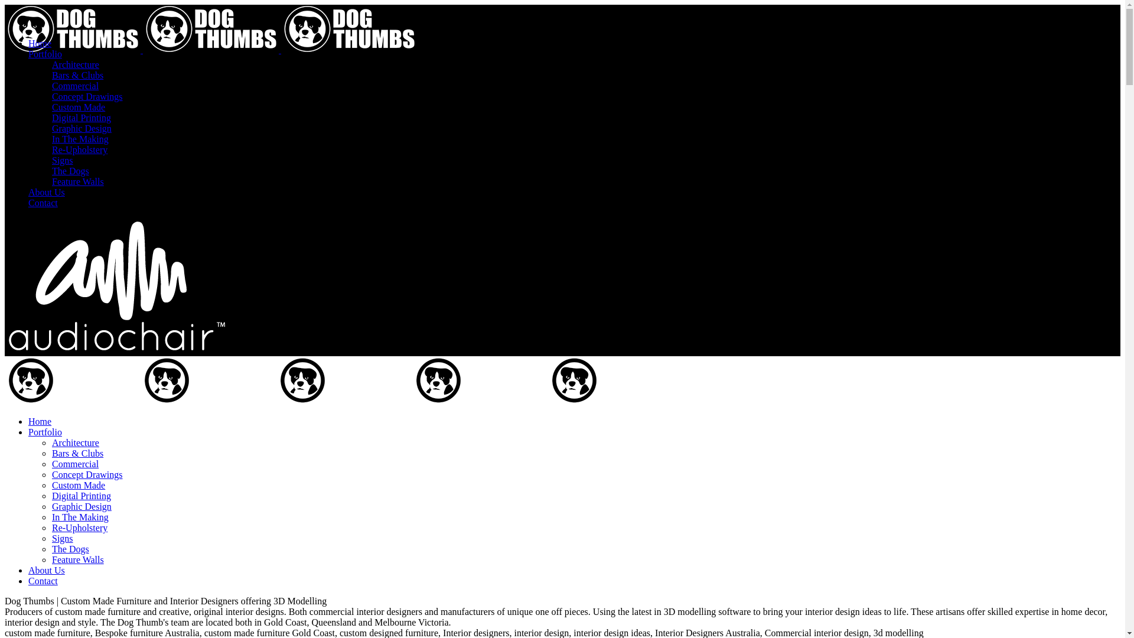 The width and height of the screenshot is (1134, 638). What do you see at coordinates (87, 475) in the screenshot?
I see `Concept Drawings` at bounding box center [87, 475].